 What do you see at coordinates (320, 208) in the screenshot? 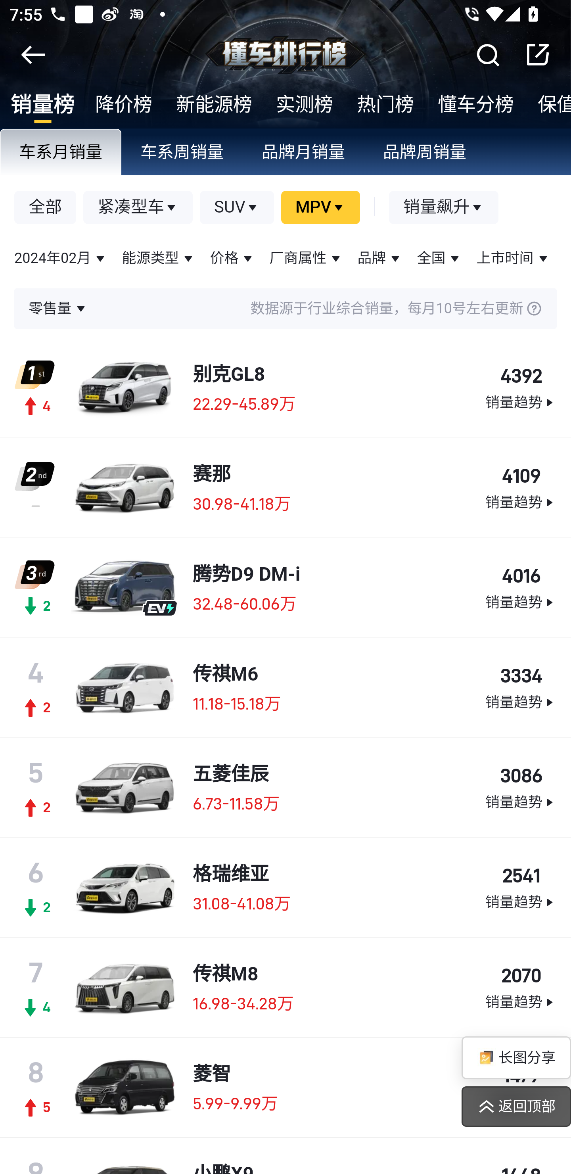
I see `MPV` at bounding box center [320, 208].